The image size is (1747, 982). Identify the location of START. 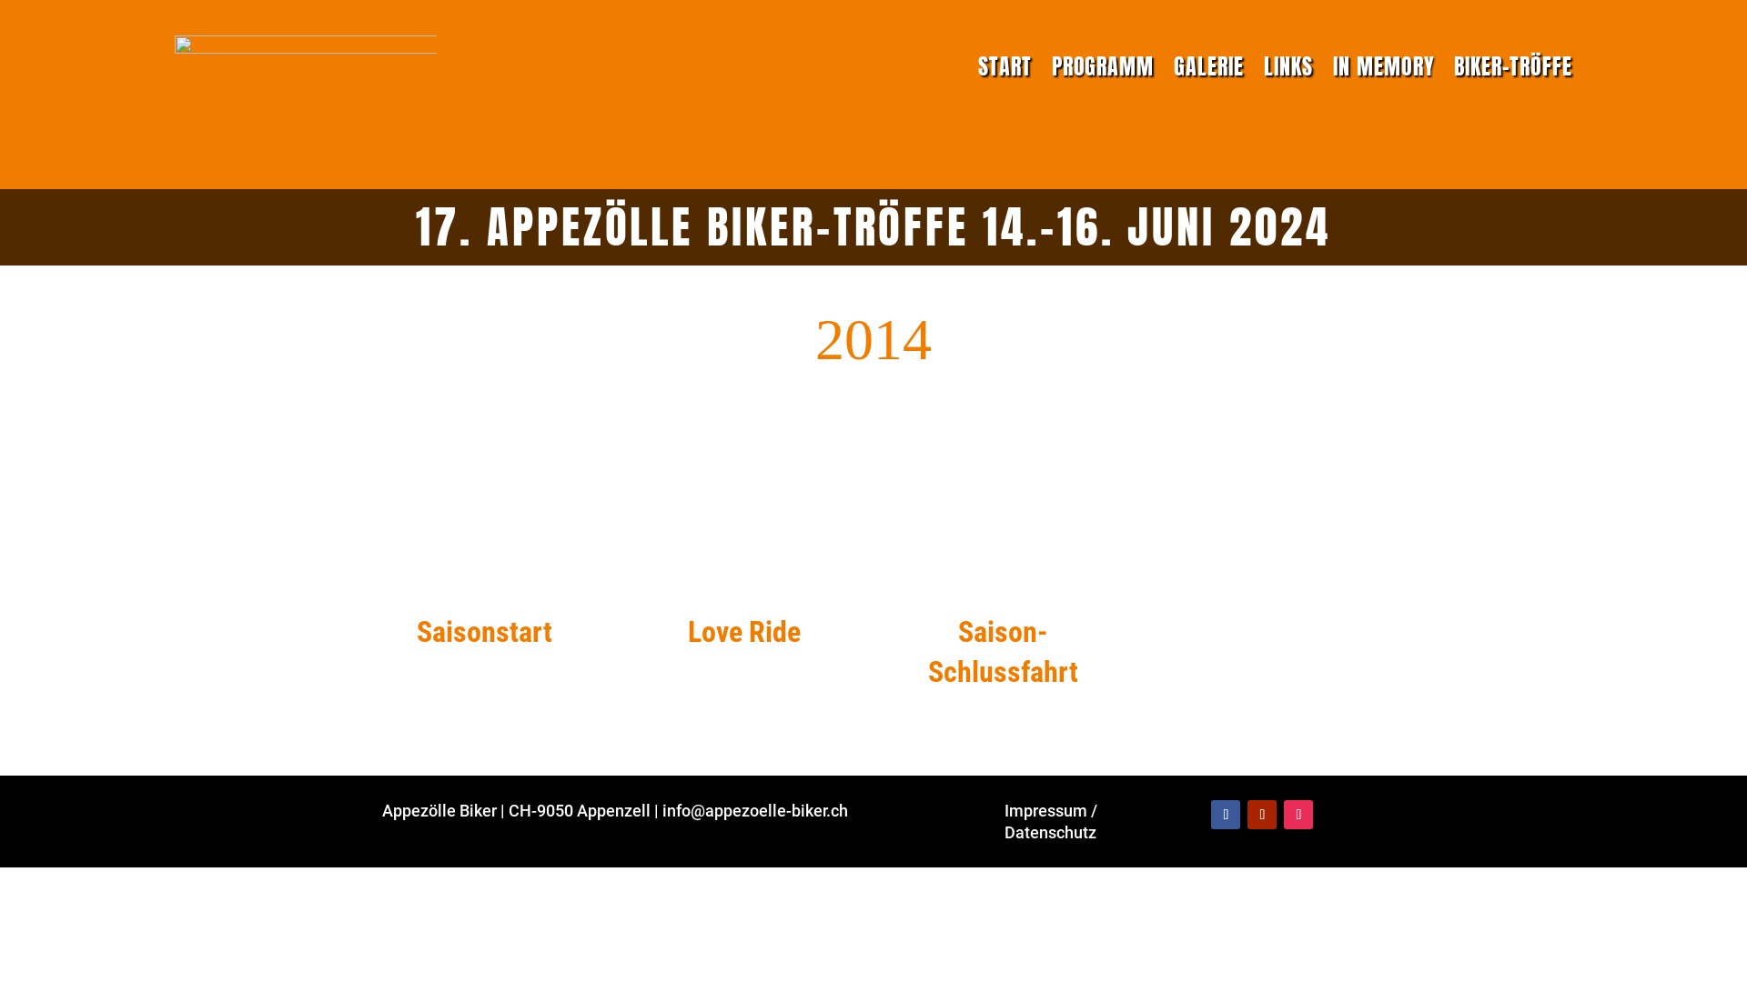
(1005, 66).